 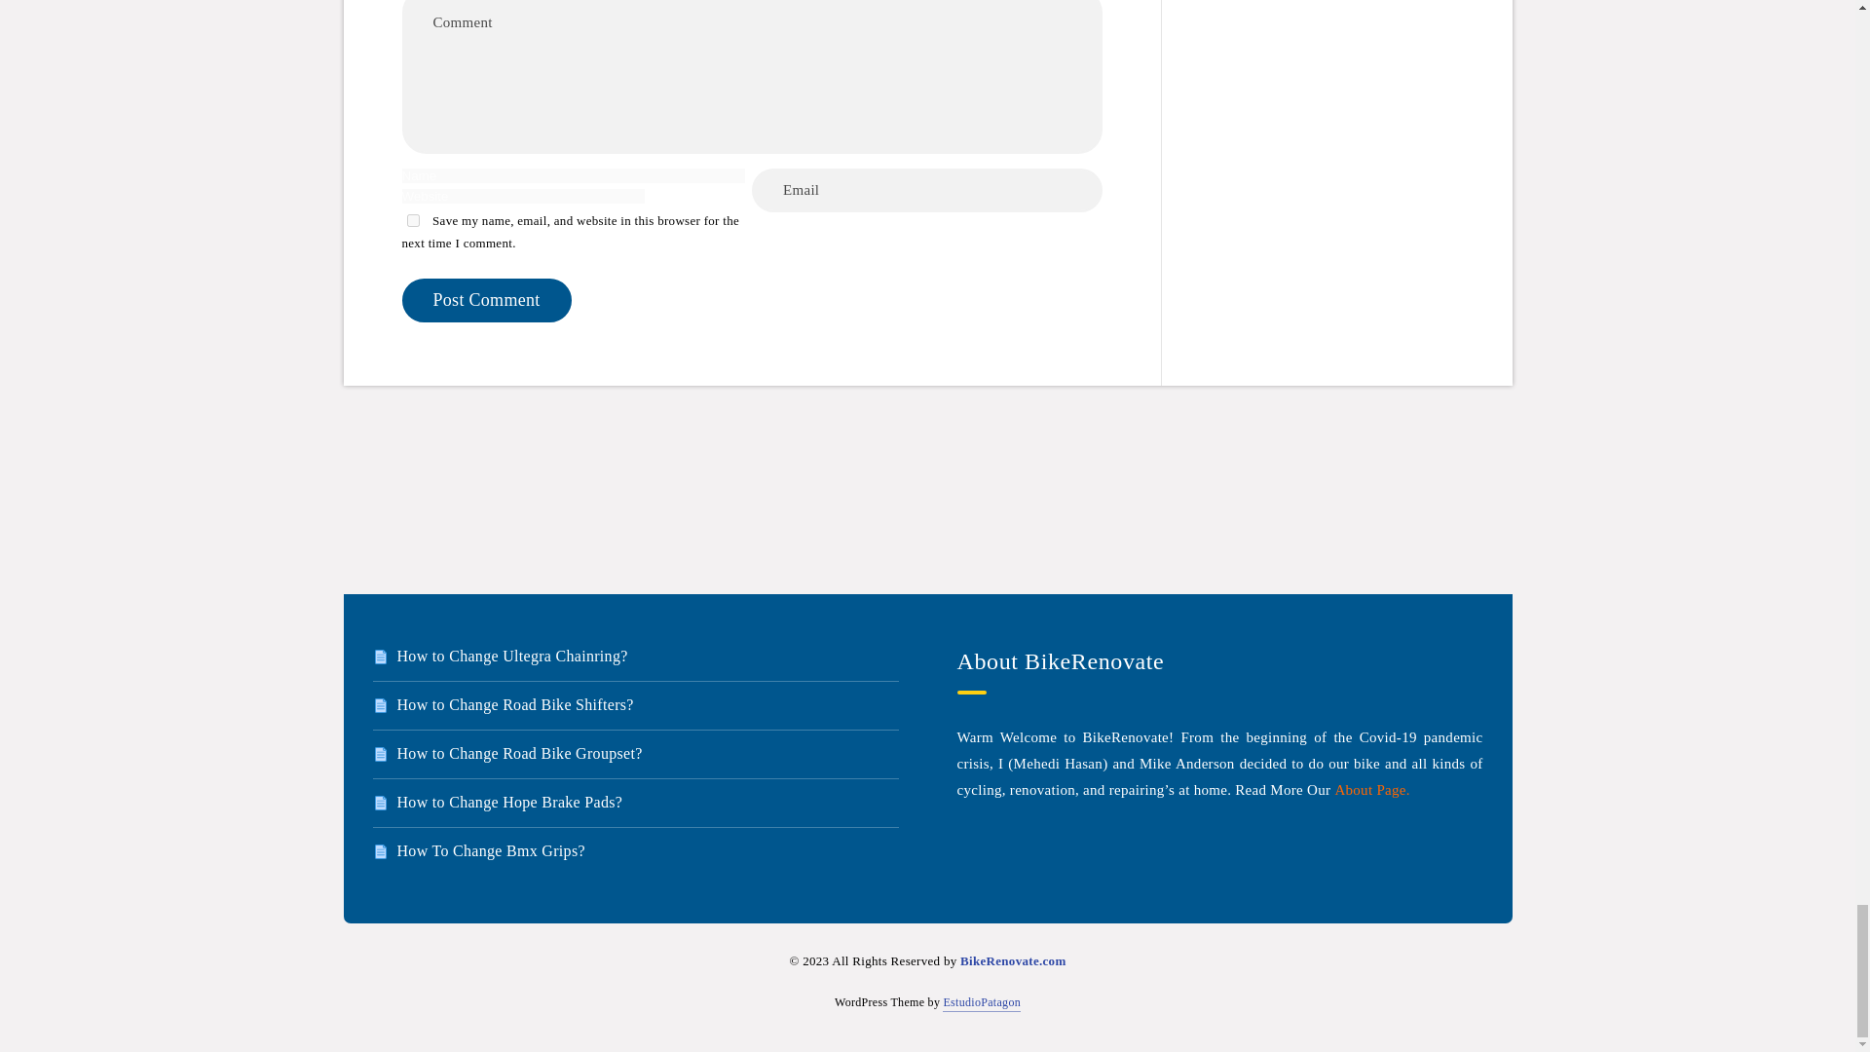 I want to click on Powered with Reco, so click(x=982, y=1002).